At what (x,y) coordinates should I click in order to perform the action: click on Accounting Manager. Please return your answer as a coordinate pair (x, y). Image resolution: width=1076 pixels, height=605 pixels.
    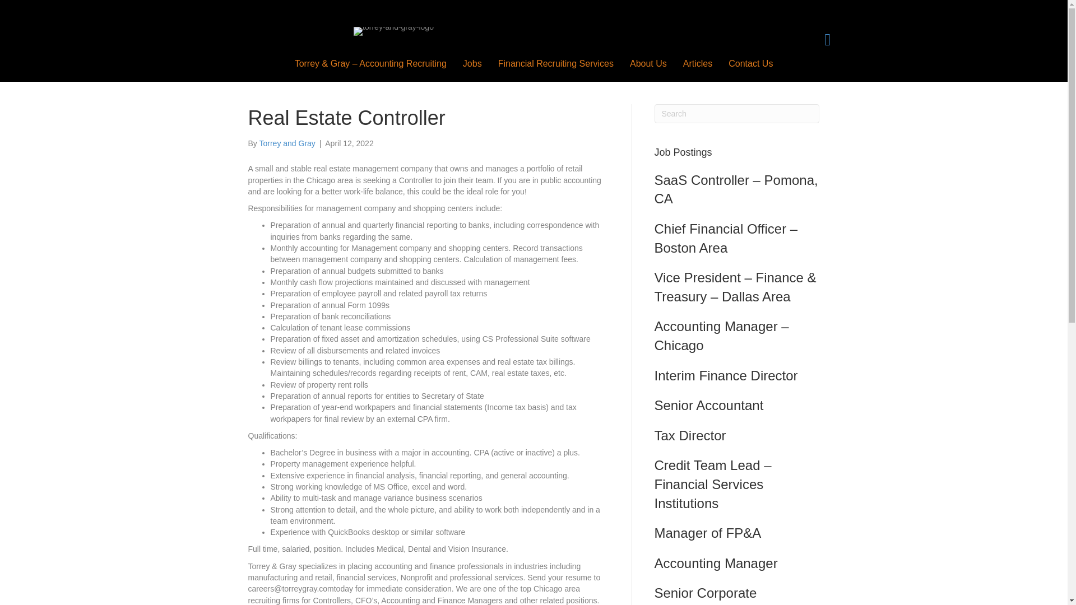
    Looking at the image, I should click on (716, 564).